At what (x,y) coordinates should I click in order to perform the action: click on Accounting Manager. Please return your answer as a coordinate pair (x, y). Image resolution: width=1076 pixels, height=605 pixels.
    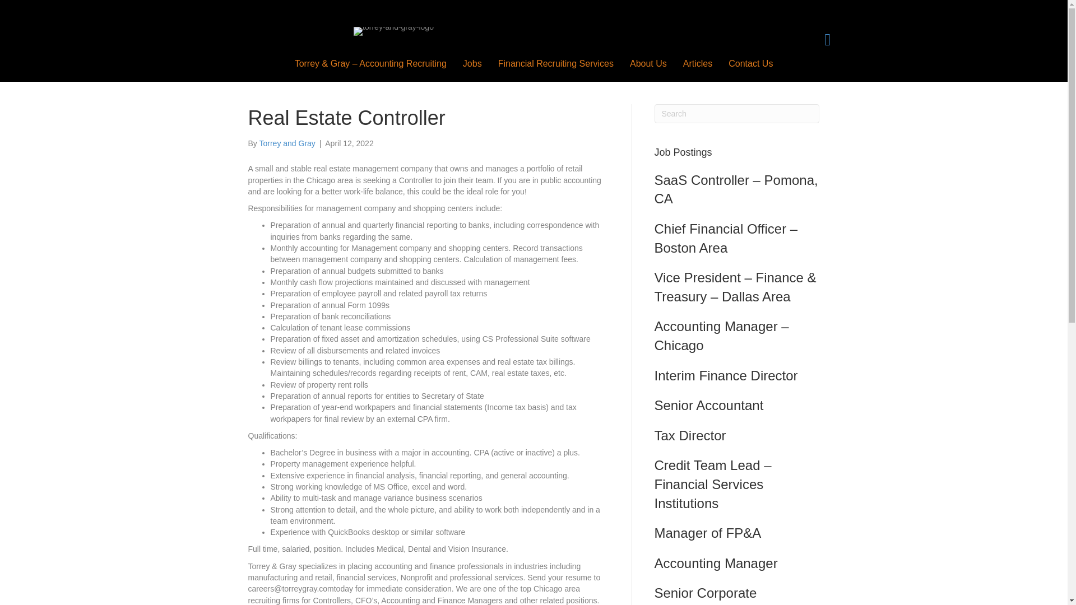
    Looking at the image, I should click on (716, 564).